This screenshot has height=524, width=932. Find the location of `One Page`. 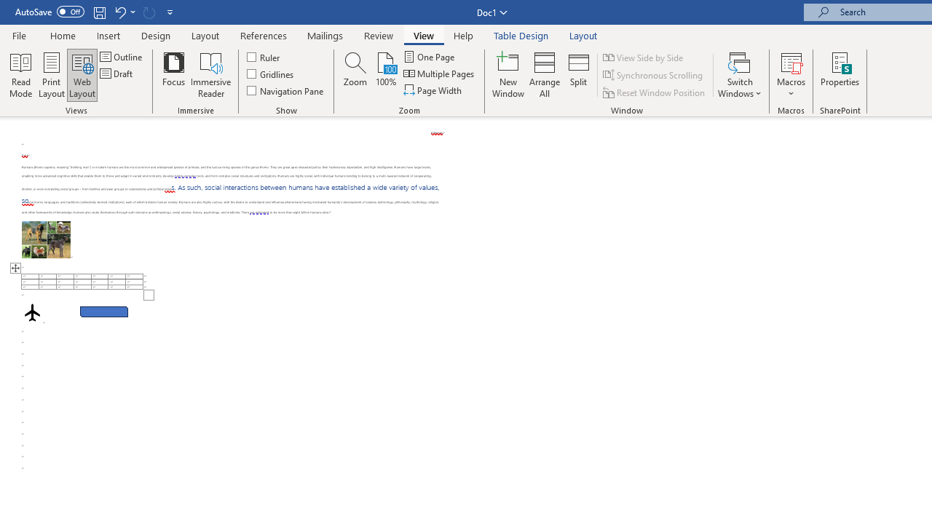

One Page is located at coordinates (430, 57).